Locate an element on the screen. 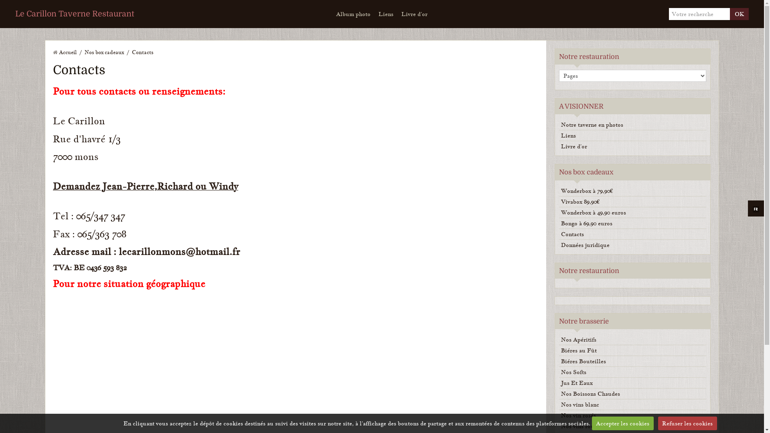 The width and height of the screenshot is (770, 433). Nos Boissons Chaudes is located at coordinates (633, 394).